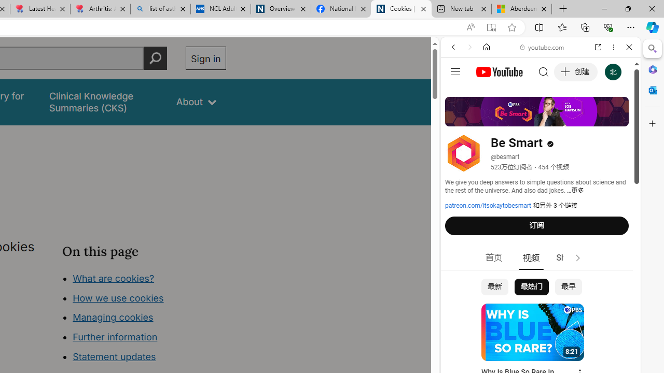 The width and height of the screenshot is (664, 373). Describe the element at coordinates (488, 206) in the screenshot. I see `patreon.com/itsokaytobesmart` at that location.